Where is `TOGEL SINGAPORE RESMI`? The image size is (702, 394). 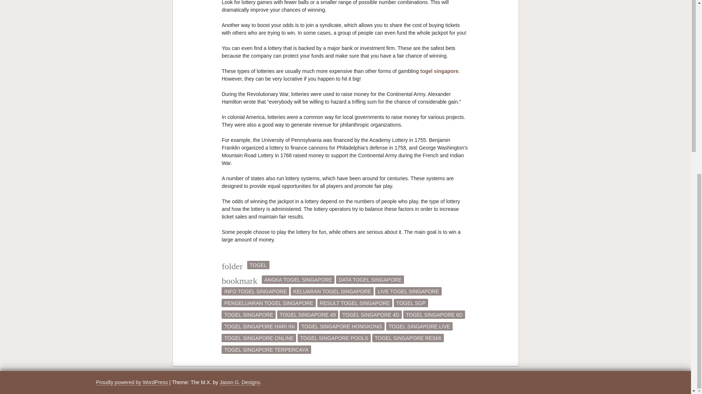
TOGEL SINGAPORE RESMI is located at coordinates (408, 338).